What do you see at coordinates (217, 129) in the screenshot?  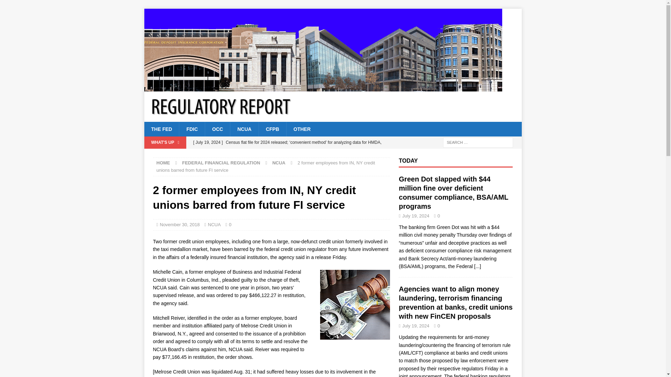 I see `OCC` at bounding box center [217, 129].